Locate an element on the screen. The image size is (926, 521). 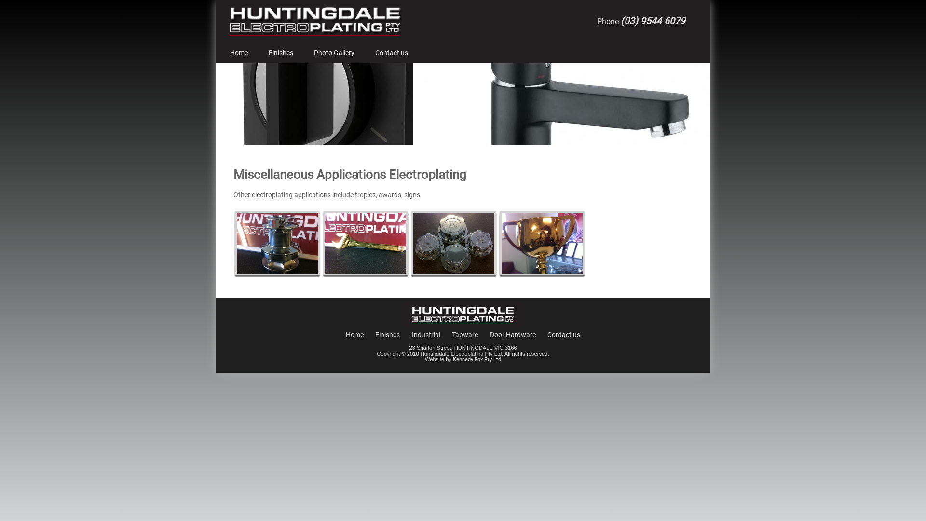
Home is located at coordinates (355, 335).